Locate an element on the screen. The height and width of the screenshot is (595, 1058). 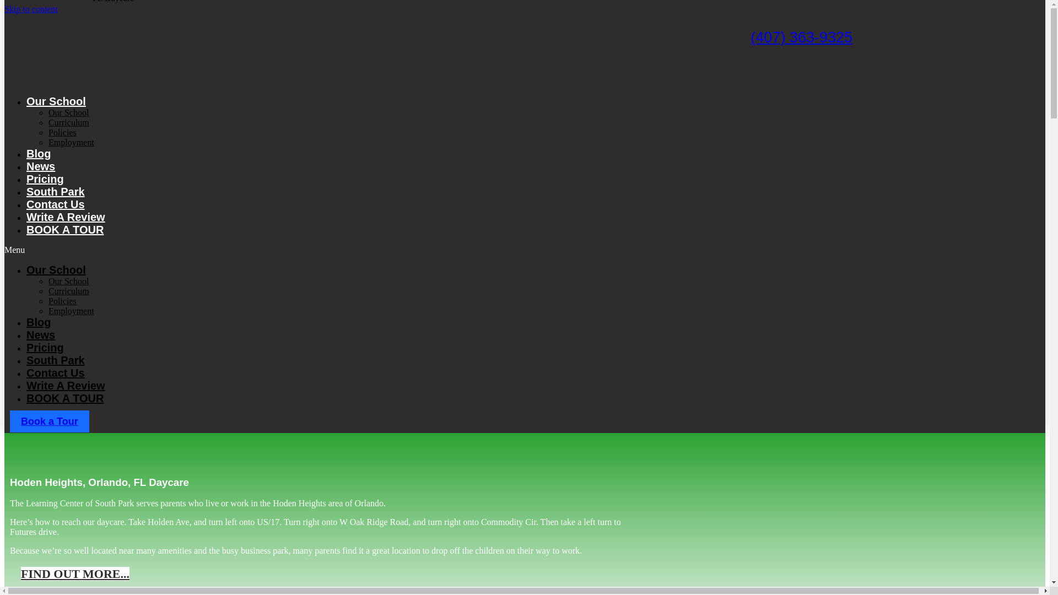
Employment is located at coordinates (71, 142).